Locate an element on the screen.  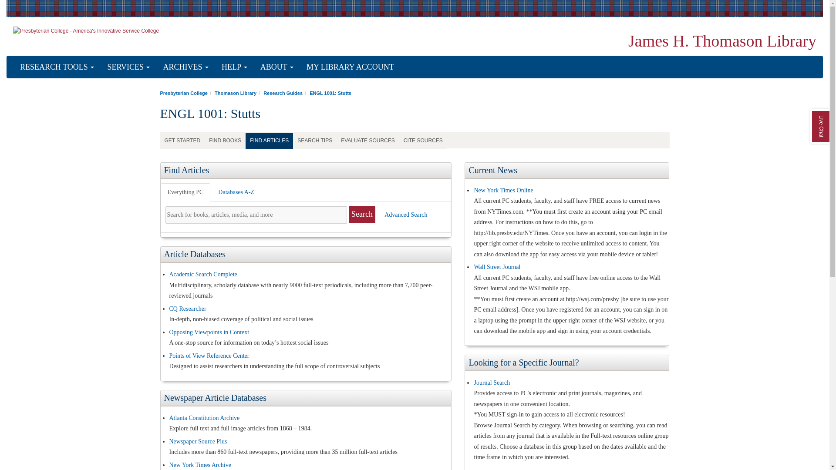
MY LIBRARY ACCOUNT is located at coordinates (350, 67).